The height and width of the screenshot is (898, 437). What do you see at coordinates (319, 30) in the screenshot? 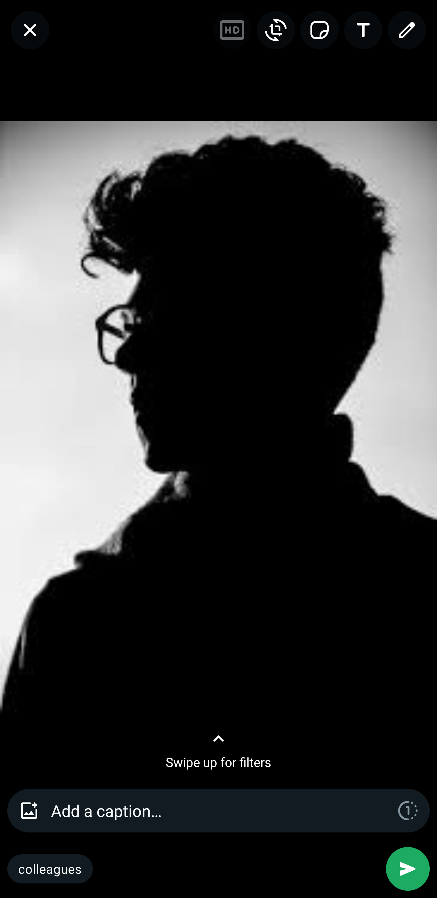
I see `Emoji and shapes` at bounding box center [319, 30].